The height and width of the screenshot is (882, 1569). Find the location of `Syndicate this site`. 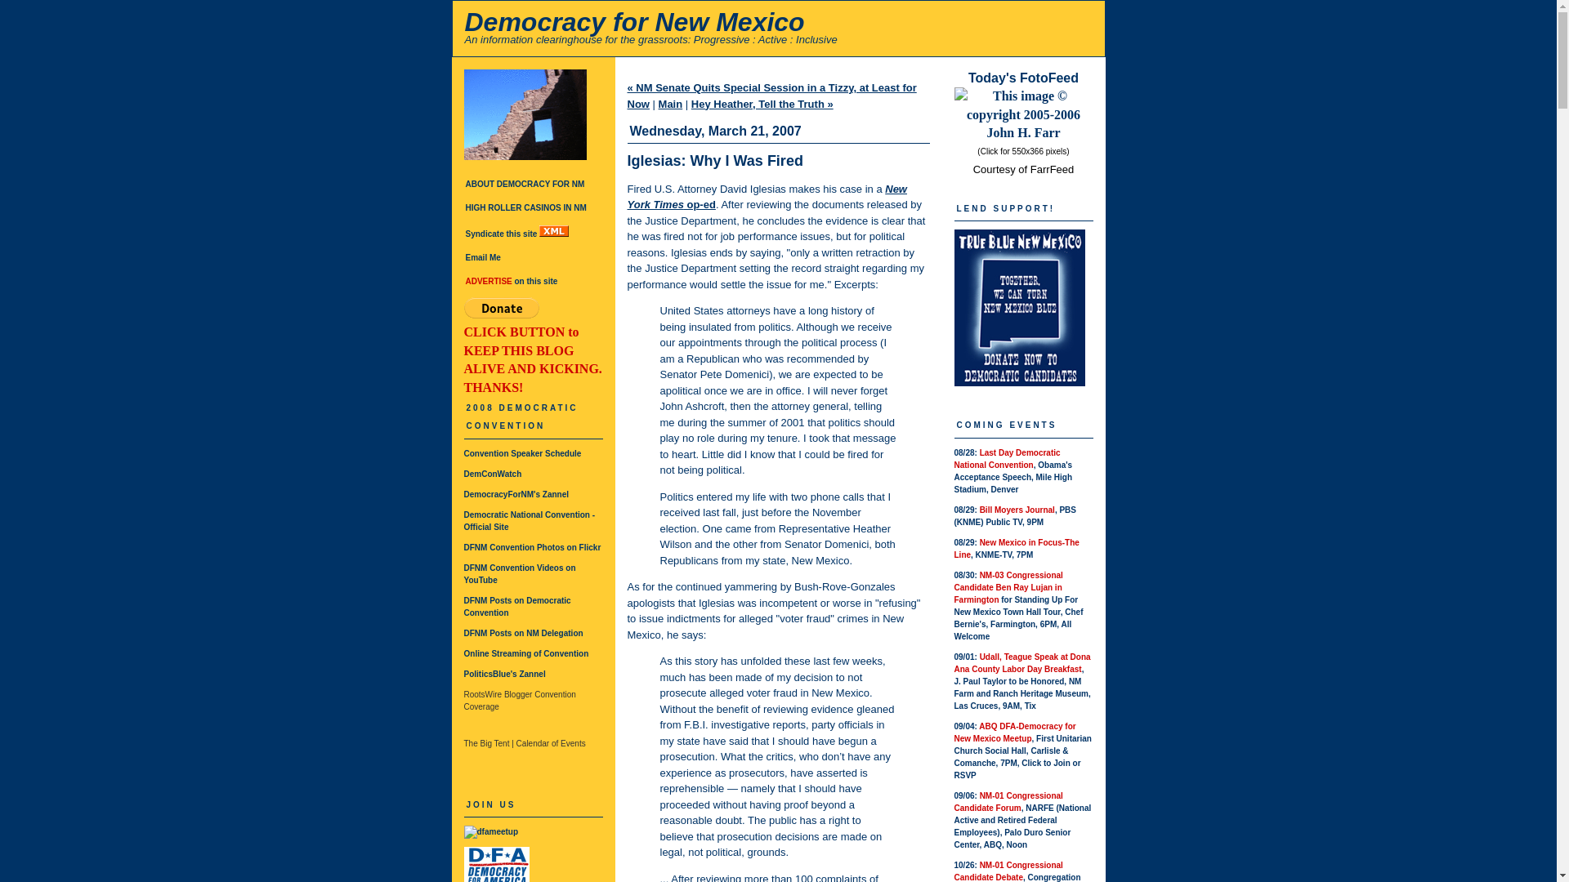

Syndicate this site is located at coordinates (517, 234).